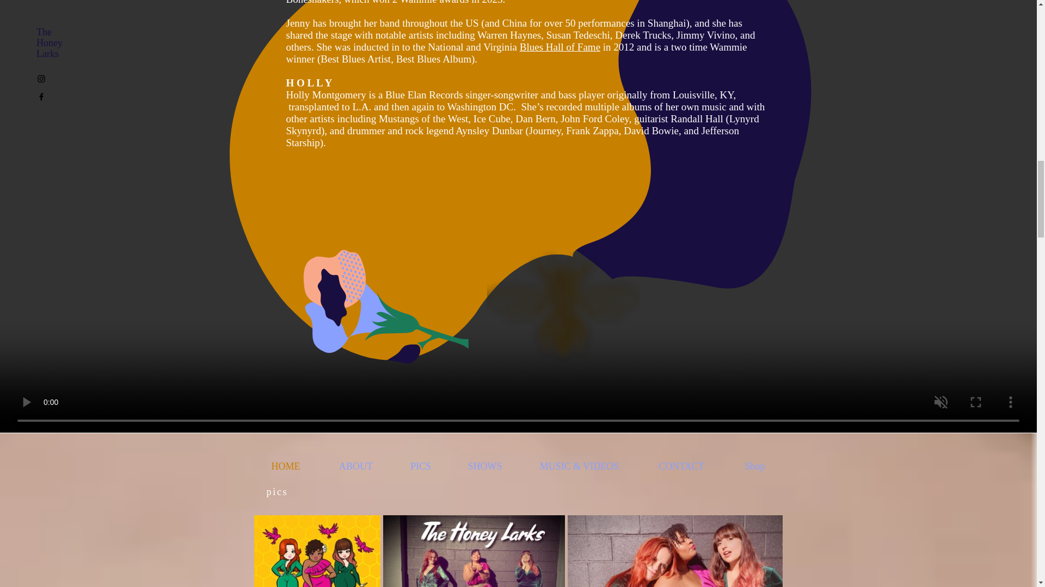 The image size is (1045, 587). Describe the element at coordinates (755, 466) in the screenshot. I see `Shop` at that location.